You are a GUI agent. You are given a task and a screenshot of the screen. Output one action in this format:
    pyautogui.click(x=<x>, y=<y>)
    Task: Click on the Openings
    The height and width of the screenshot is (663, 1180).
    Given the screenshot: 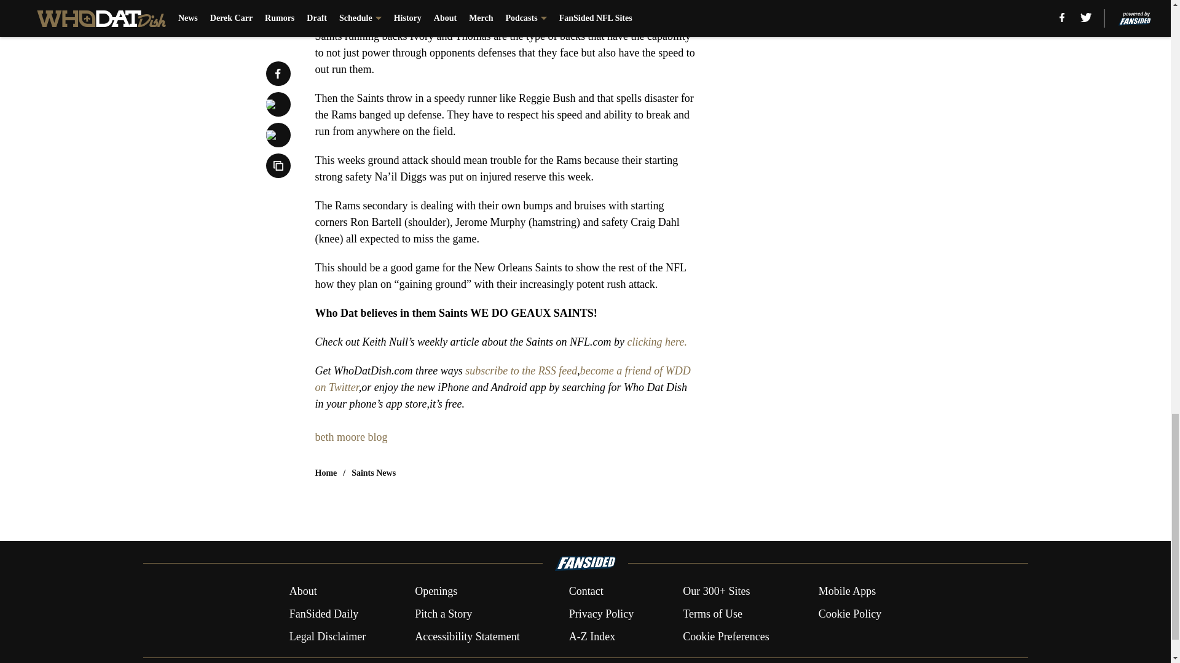 What is the action you would take?
    pyautogui.click(x=436, y=592)
    